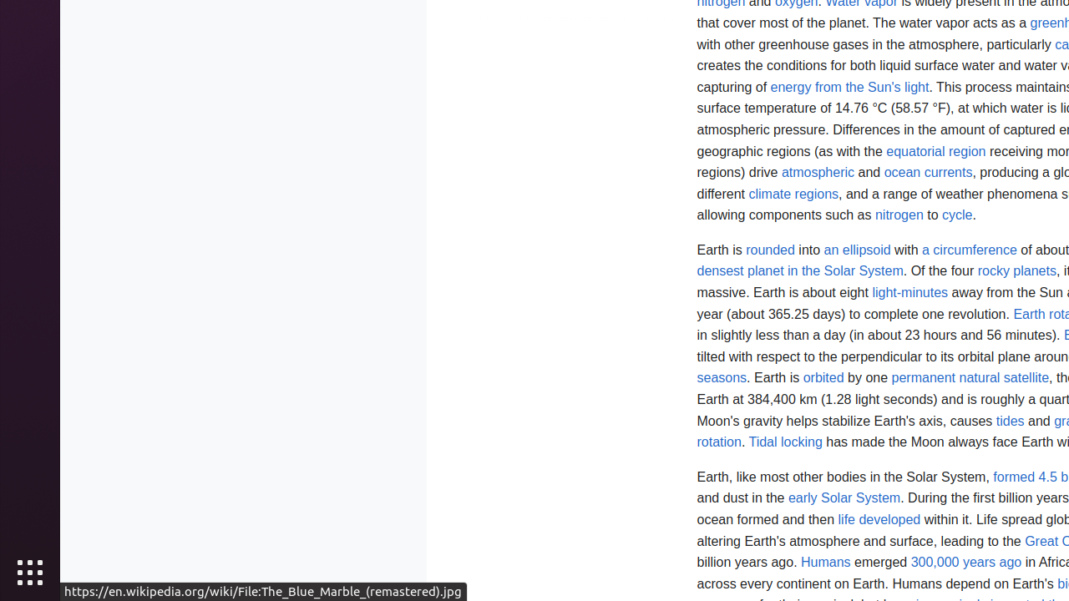  What do you see at coordinates (966, 563) in the screenshot?
I see `300,000 years ago` at bounding box center [966, 563].